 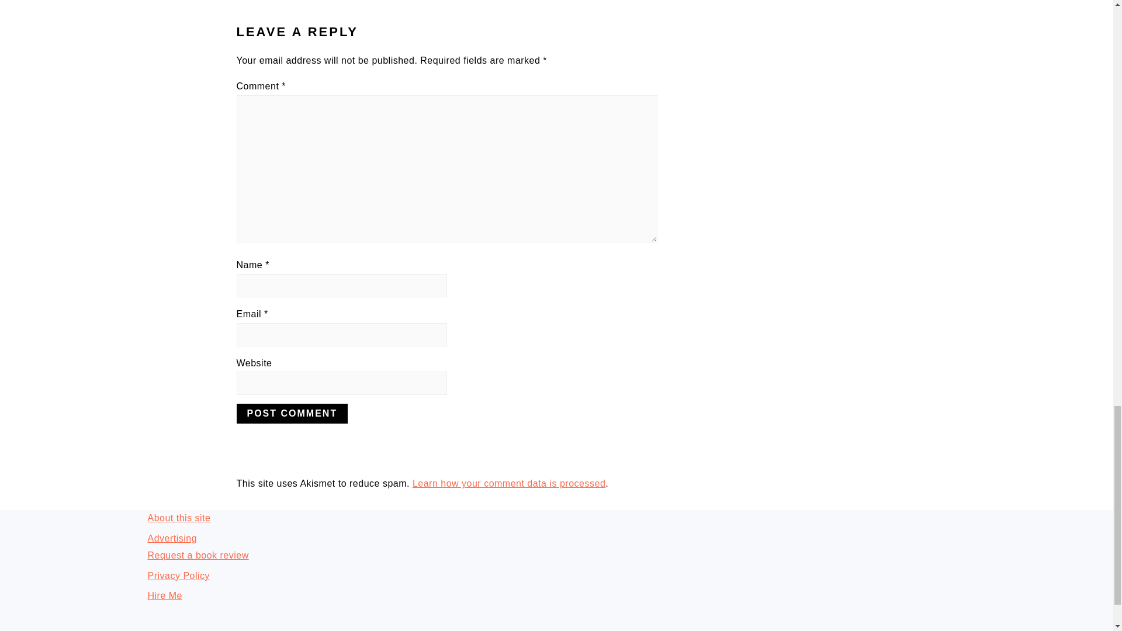 I want to click on Privacy Policy, so click(x=178, y=575).